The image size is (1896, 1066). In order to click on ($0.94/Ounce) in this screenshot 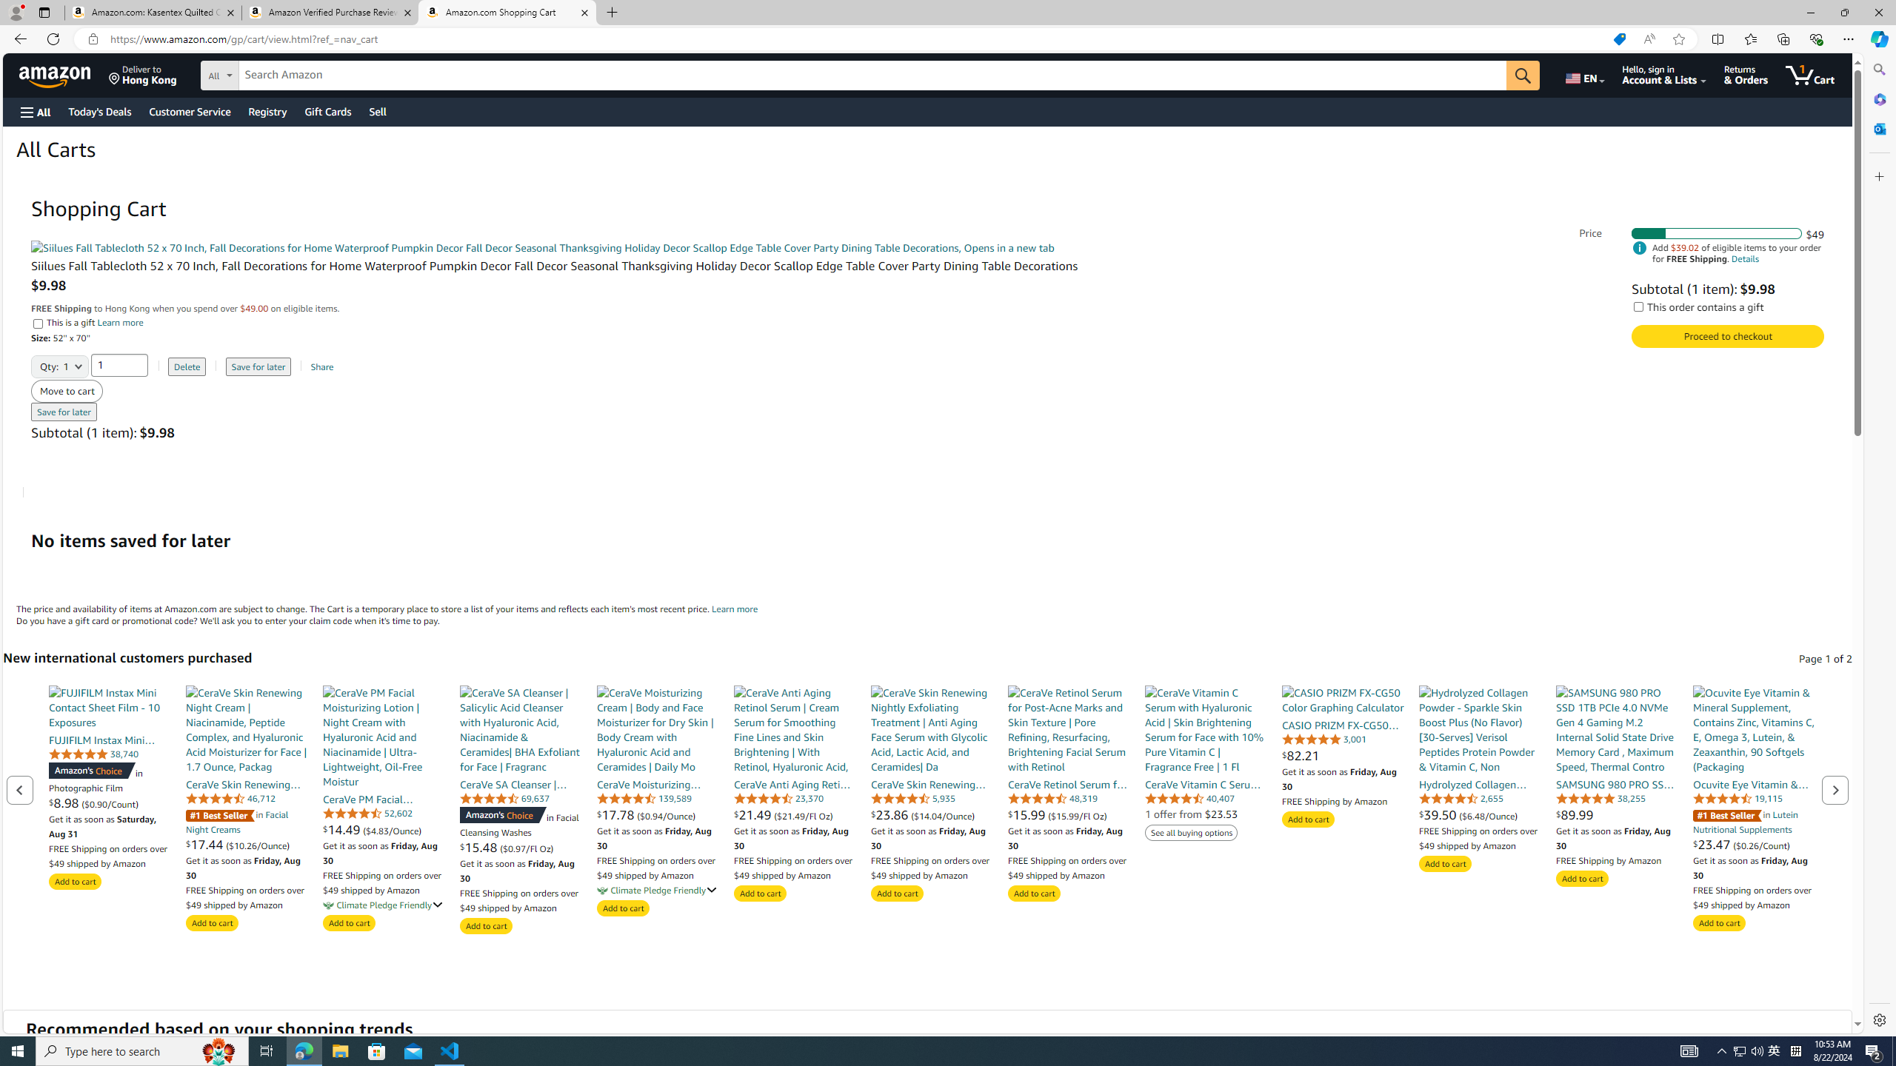, I will do `click(667, 815)`.